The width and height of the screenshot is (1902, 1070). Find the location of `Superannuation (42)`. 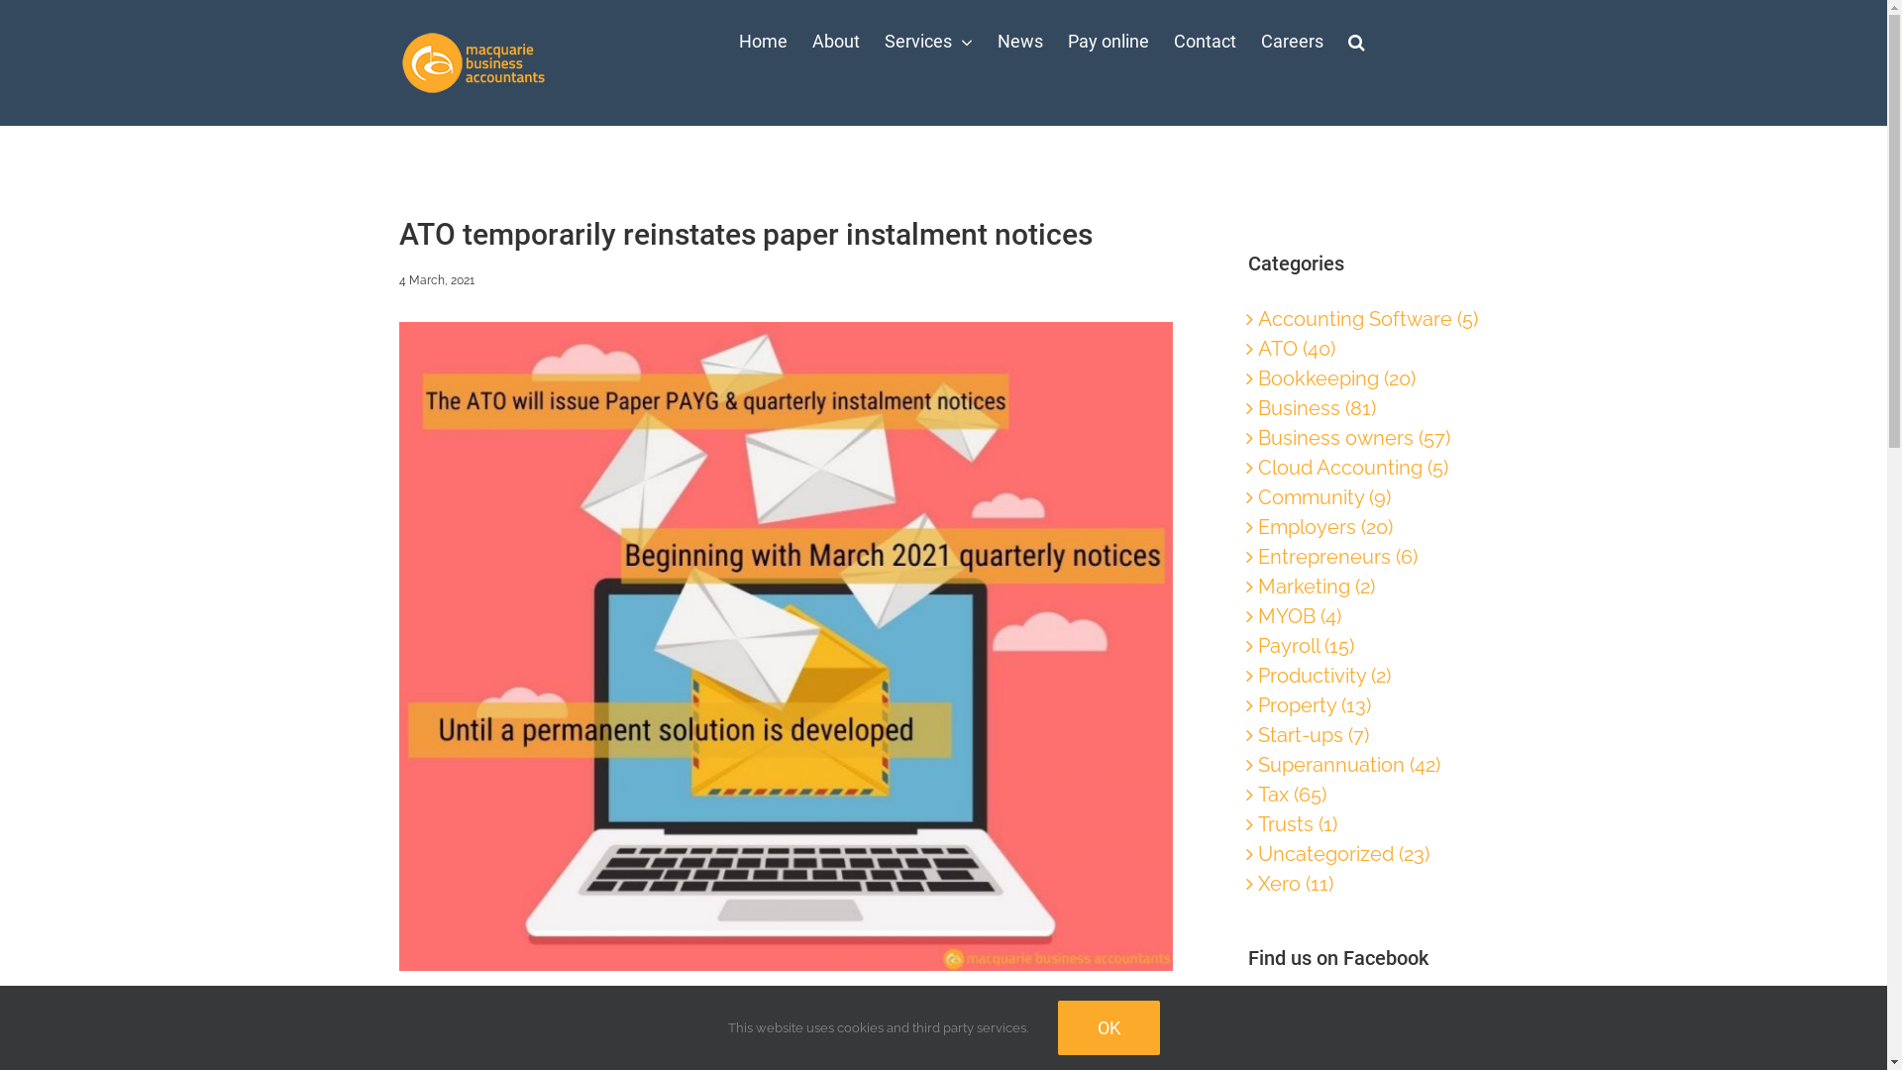

Superannuation (42) is located at coordinates (1369, 765).